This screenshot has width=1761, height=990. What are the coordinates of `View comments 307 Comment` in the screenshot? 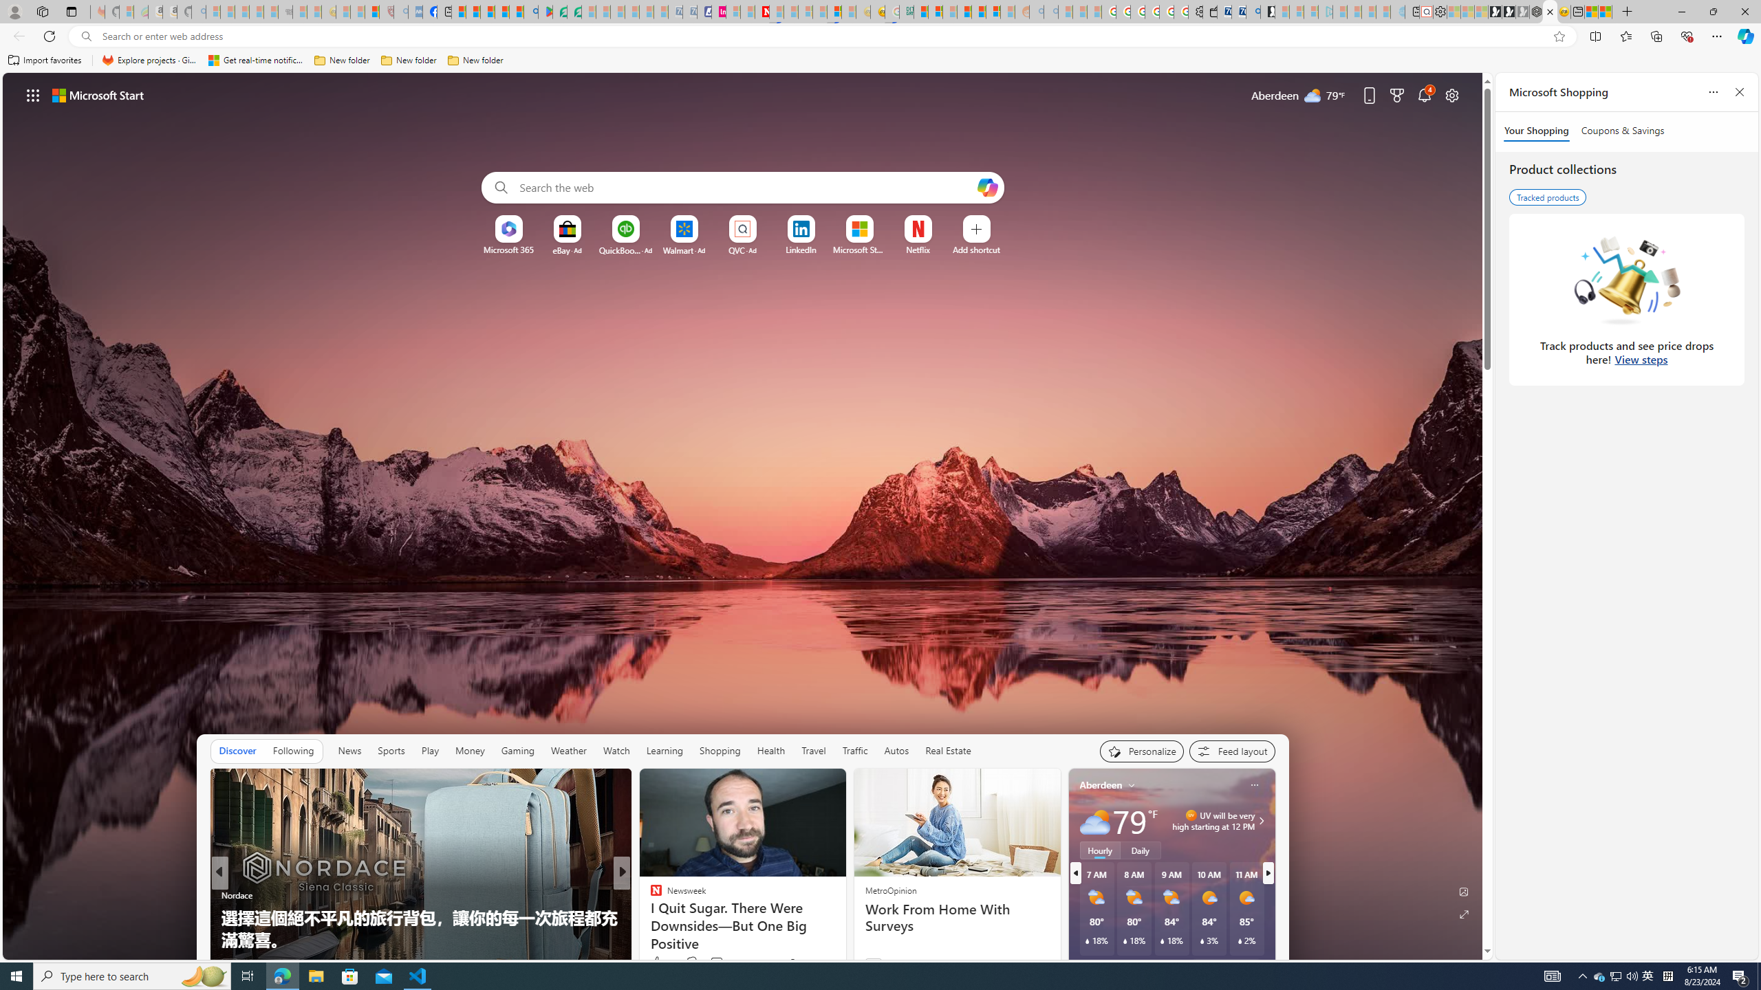 It's located at (713, 964).